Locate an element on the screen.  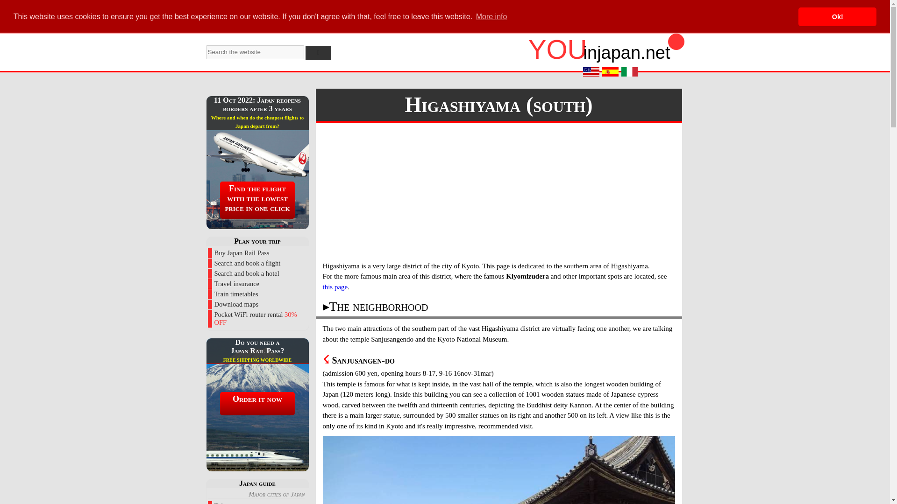
Tokyo is located at coordinates (257, 502).